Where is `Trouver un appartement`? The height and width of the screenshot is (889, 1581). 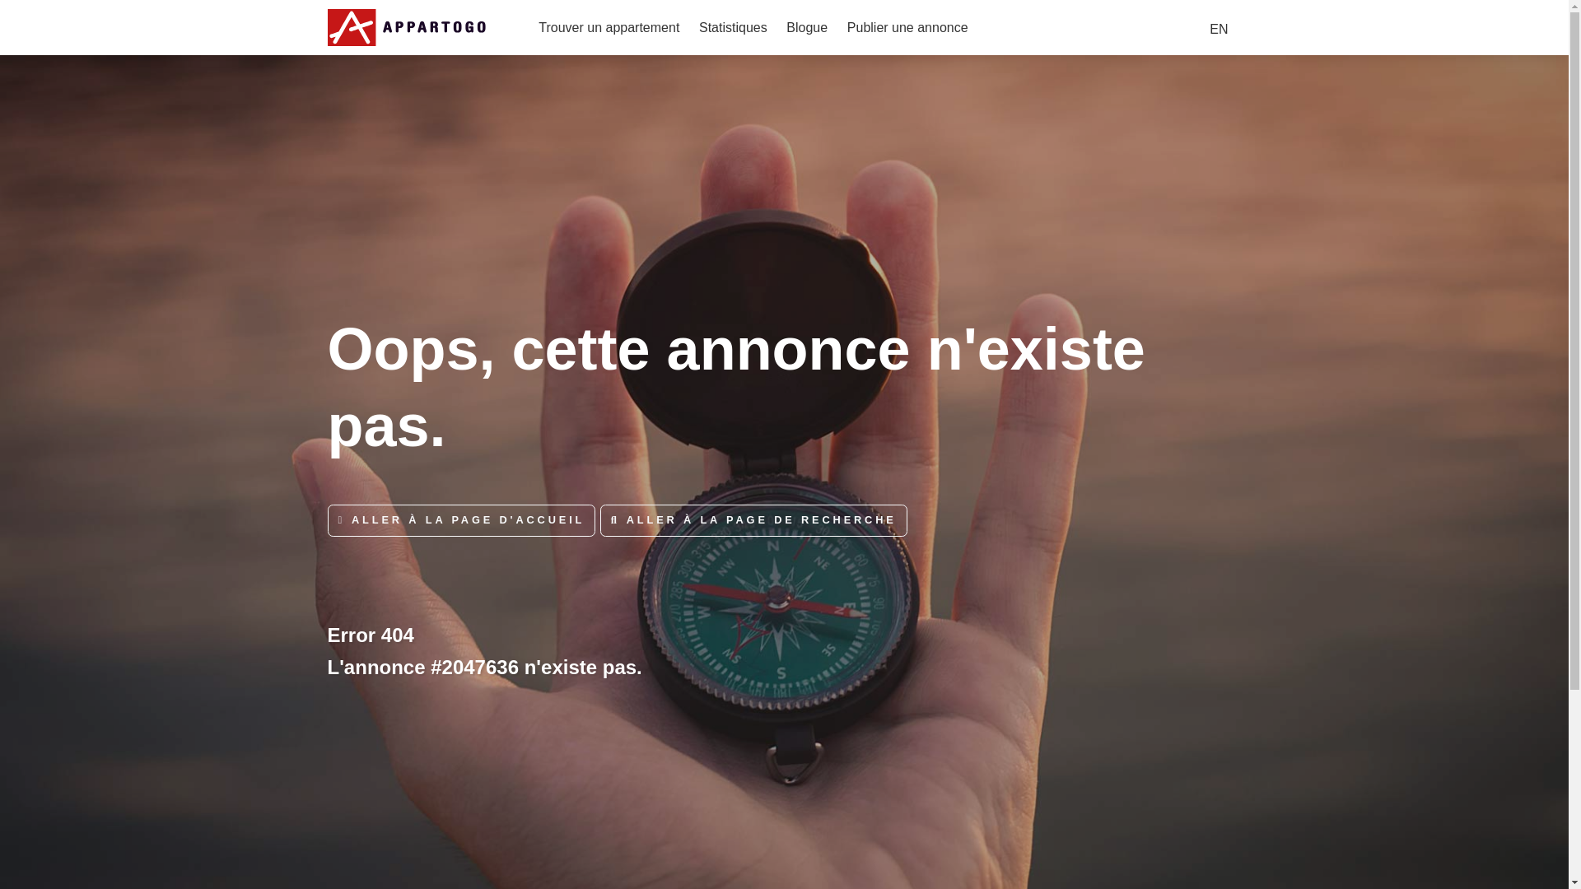
Trouver un appartement is located at coordinates (609, 26).